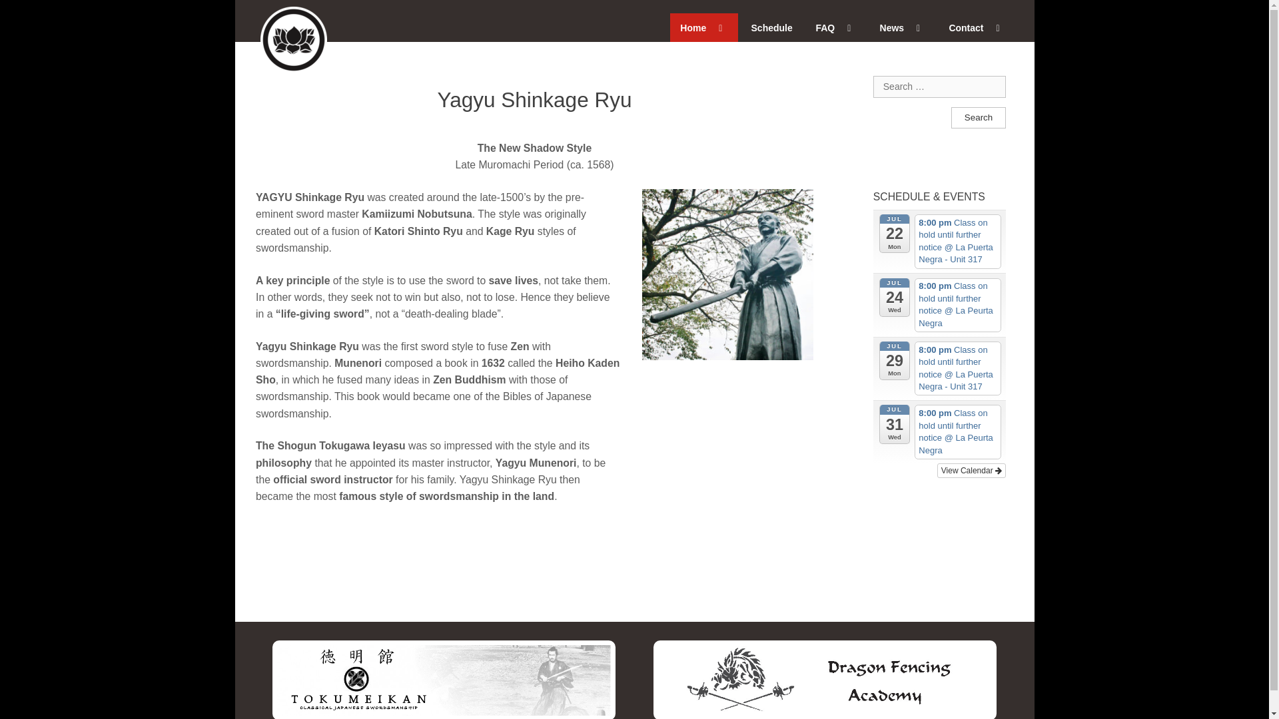  What do you see at coordinates (721, 28) in the screenshot?
I see `expand child menu` at bounding box center [721, 28].